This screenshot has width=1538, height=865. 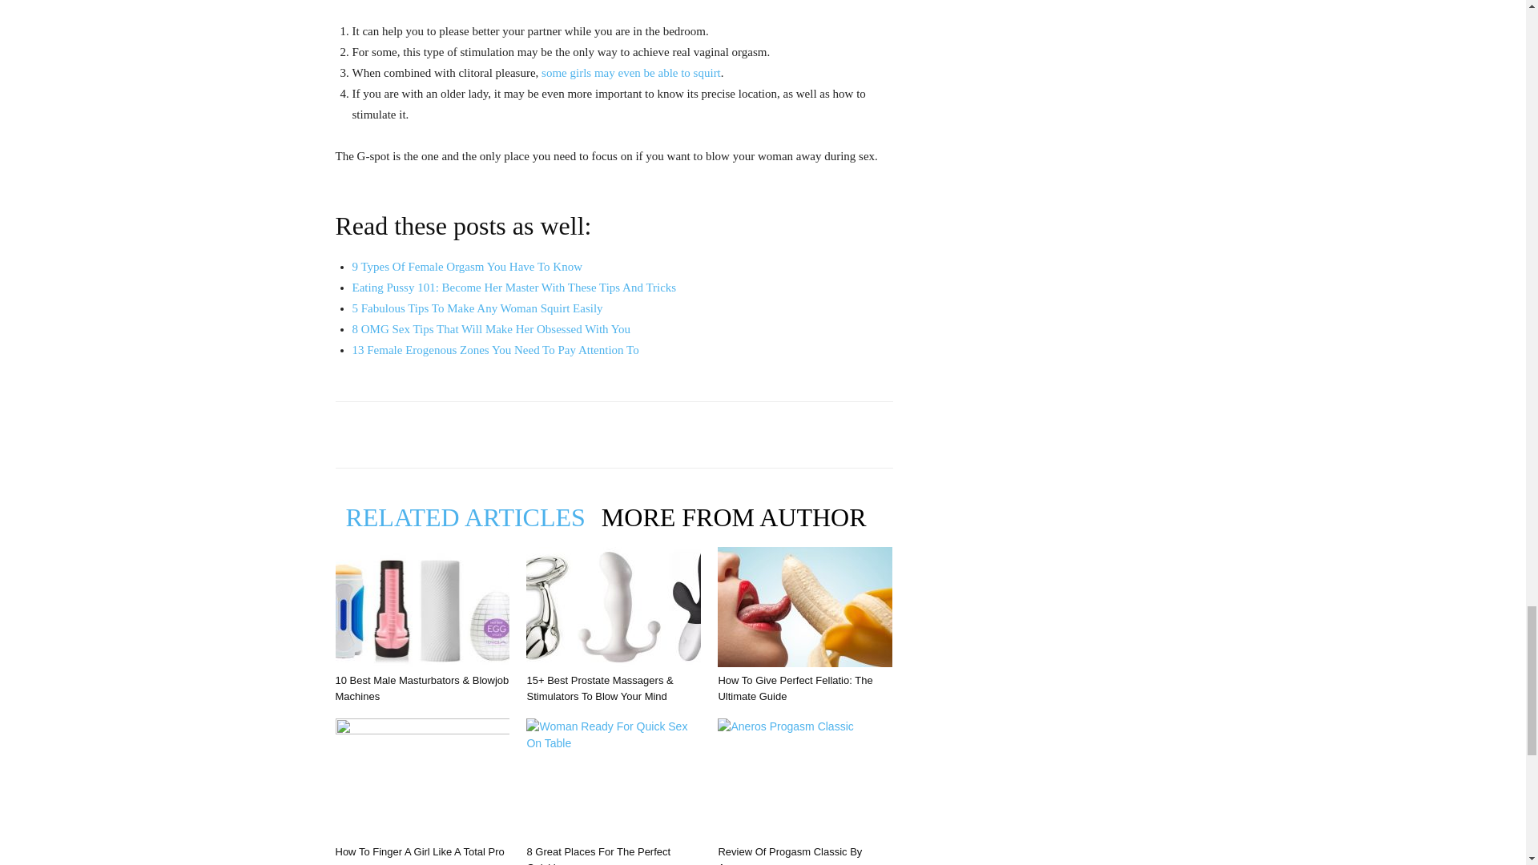 What do you see at coordinates (477, 308) in the screenshot?
I see `5 Fabulous Tips To Make Any Woman Squirt Easily` at bounding box center [477, 308].